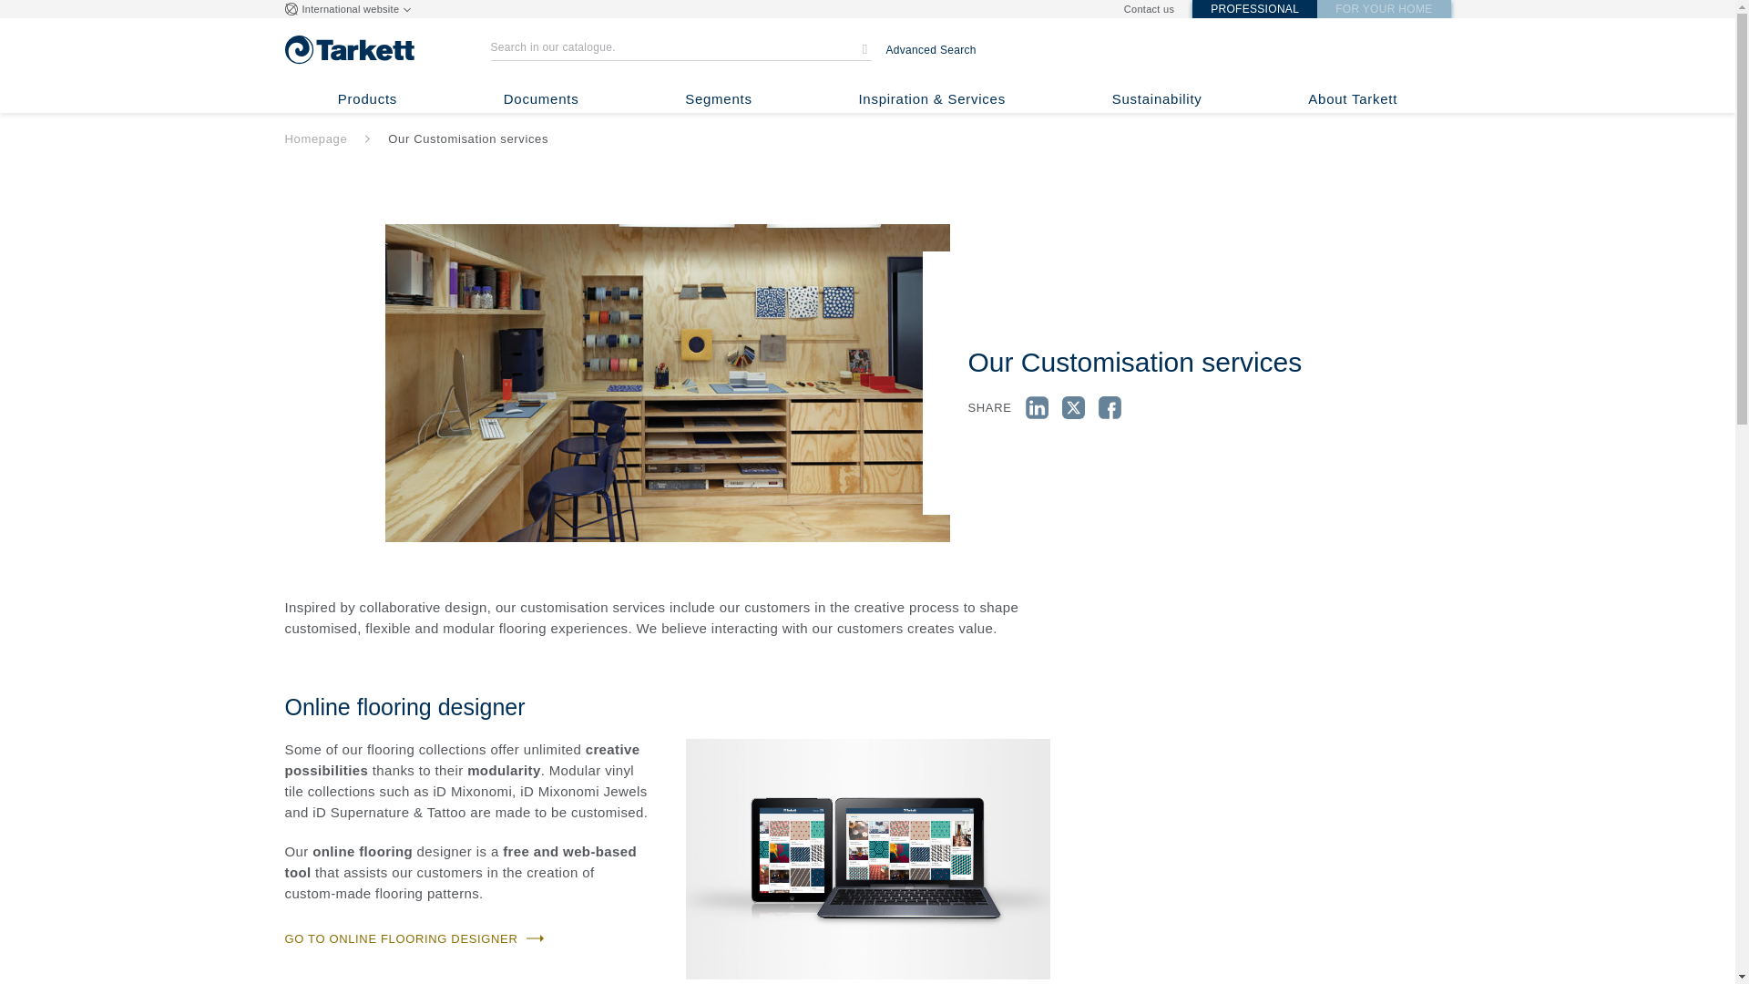 The image size is (1749, 984). What do you see at coordinates (315, 138) in the screenshot?
I see `Homepage` at bounding box center [315, 138].